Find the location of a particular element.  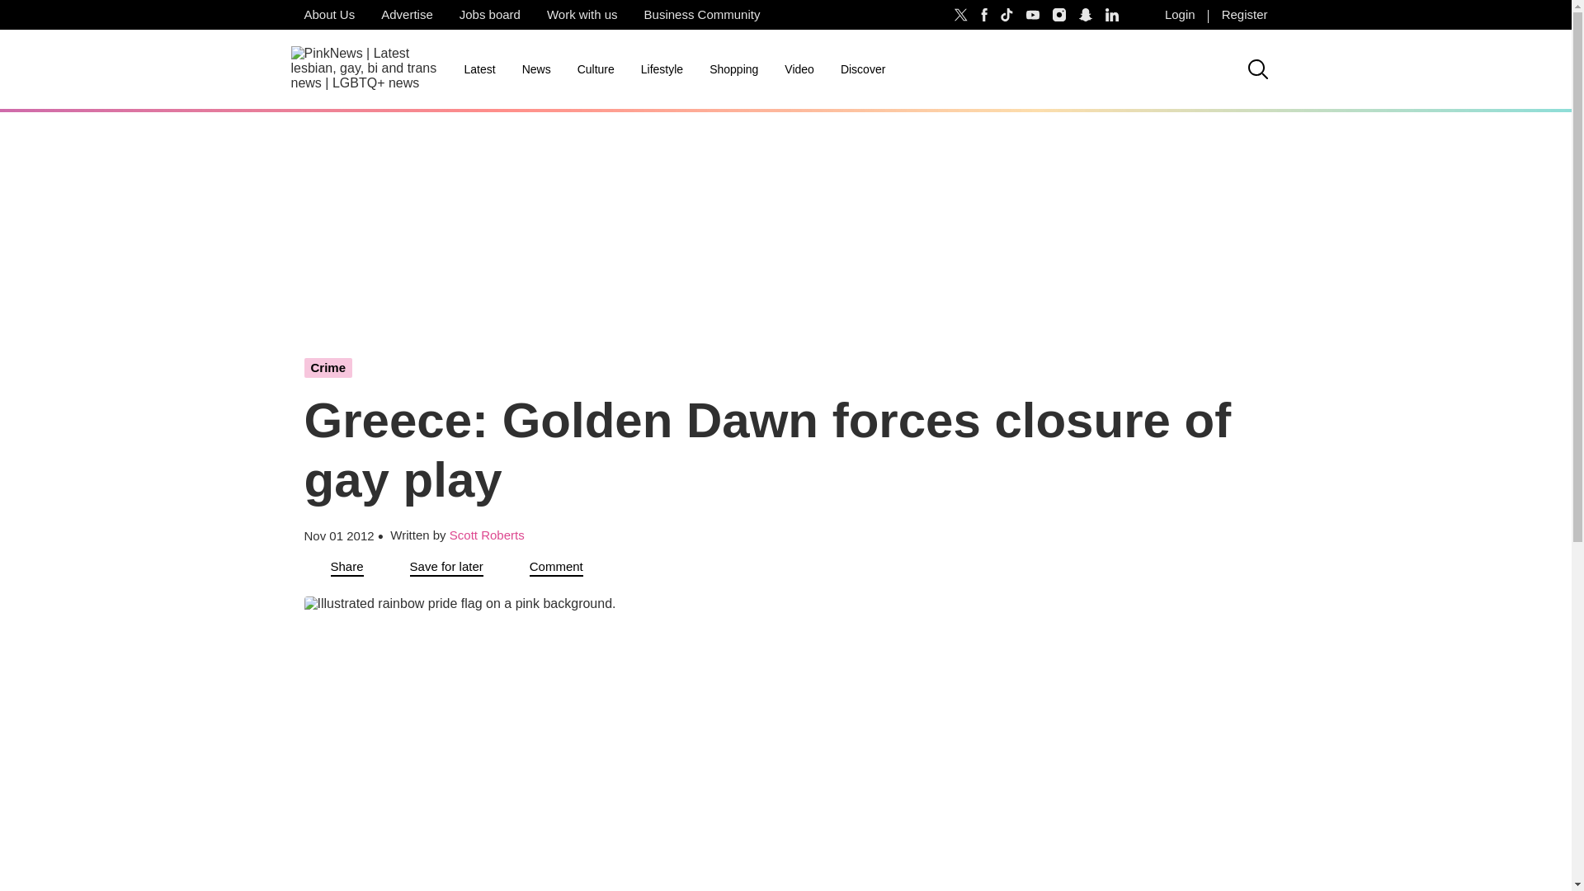

Latest is located at coordinates (478, 69).